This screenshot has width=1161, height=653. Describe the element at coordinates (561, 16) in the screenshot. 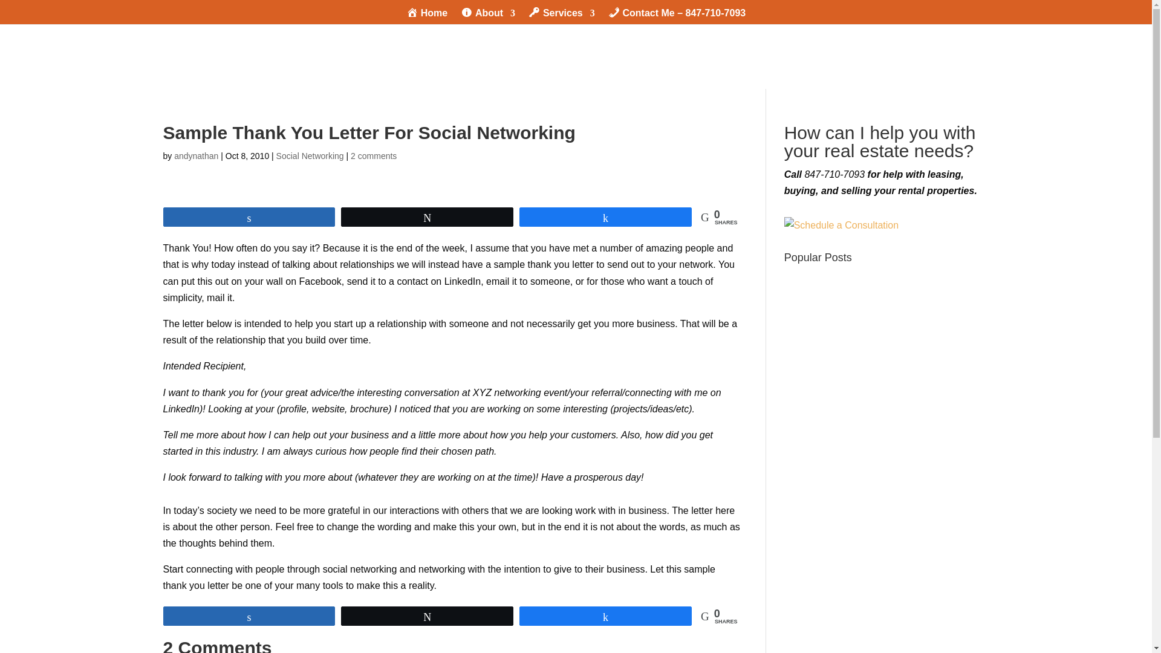

I see `Services` at that location.